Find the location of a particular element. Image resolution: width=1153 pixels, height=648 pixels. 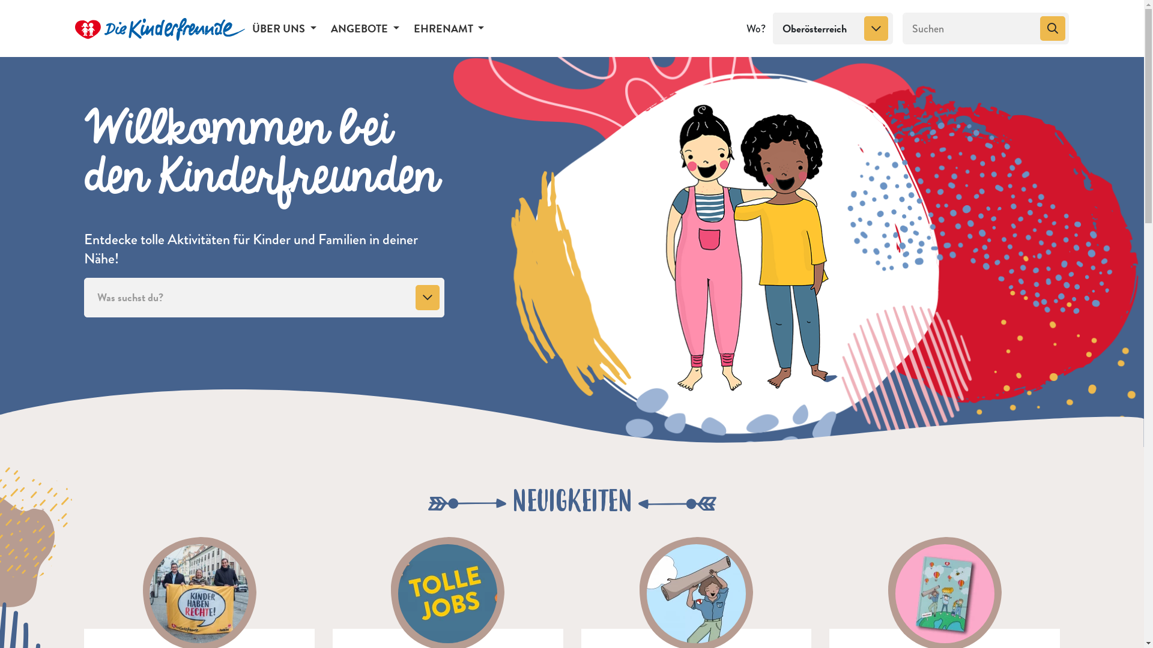

Was suchst du? is located at coordinates (264, 298).